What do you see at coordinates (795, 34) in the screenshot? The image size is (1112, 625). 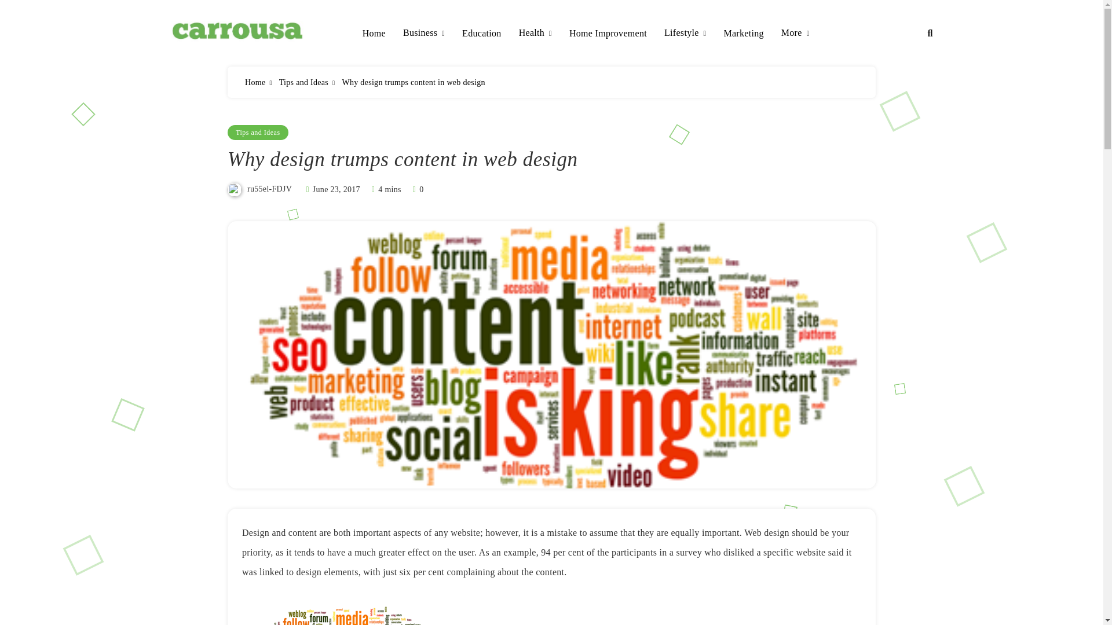 I see `More` at bounding box center [795, 34].